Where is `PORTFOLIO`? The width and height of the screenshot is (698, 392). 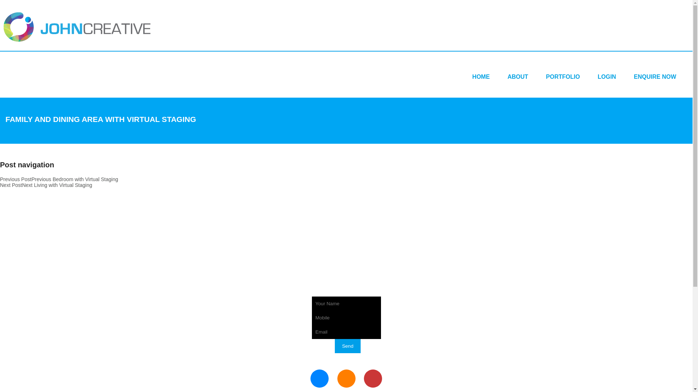 PORTFOLIO is located at coordinates (563, 77).